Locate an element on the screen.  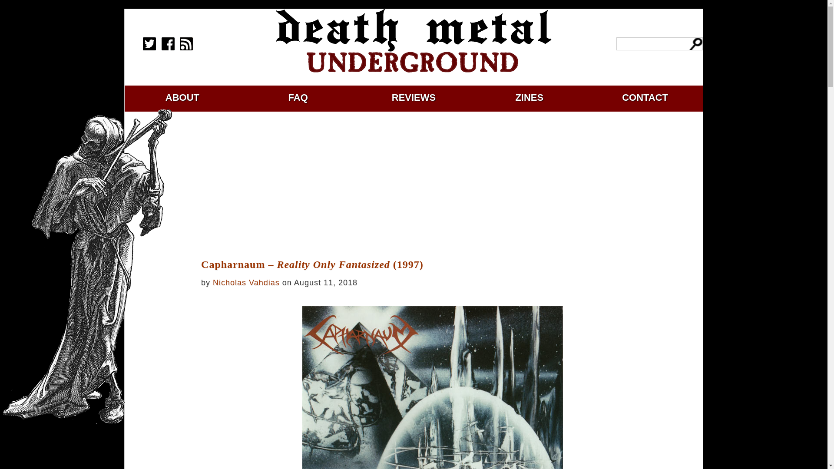
CONTACT is located at coordinates (645, 97).